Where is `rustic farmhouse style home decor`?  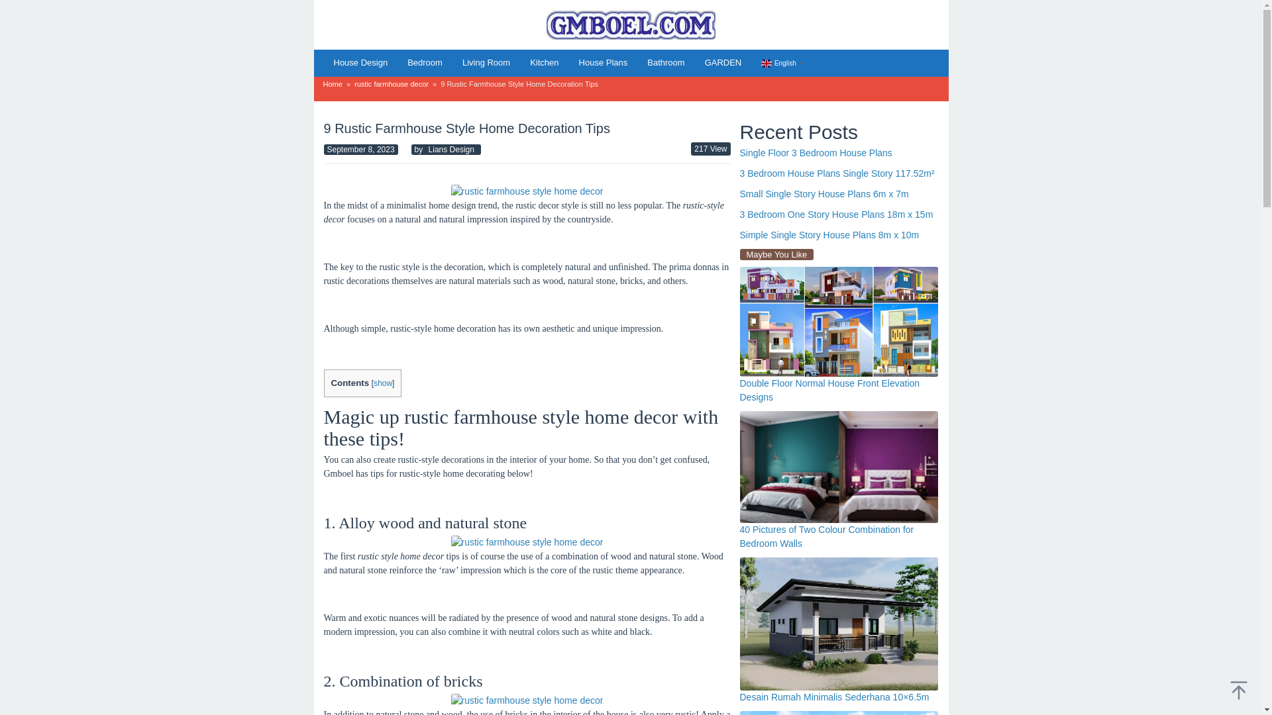 rustic farmhouse style home decor is located at coordinates (526, 542).